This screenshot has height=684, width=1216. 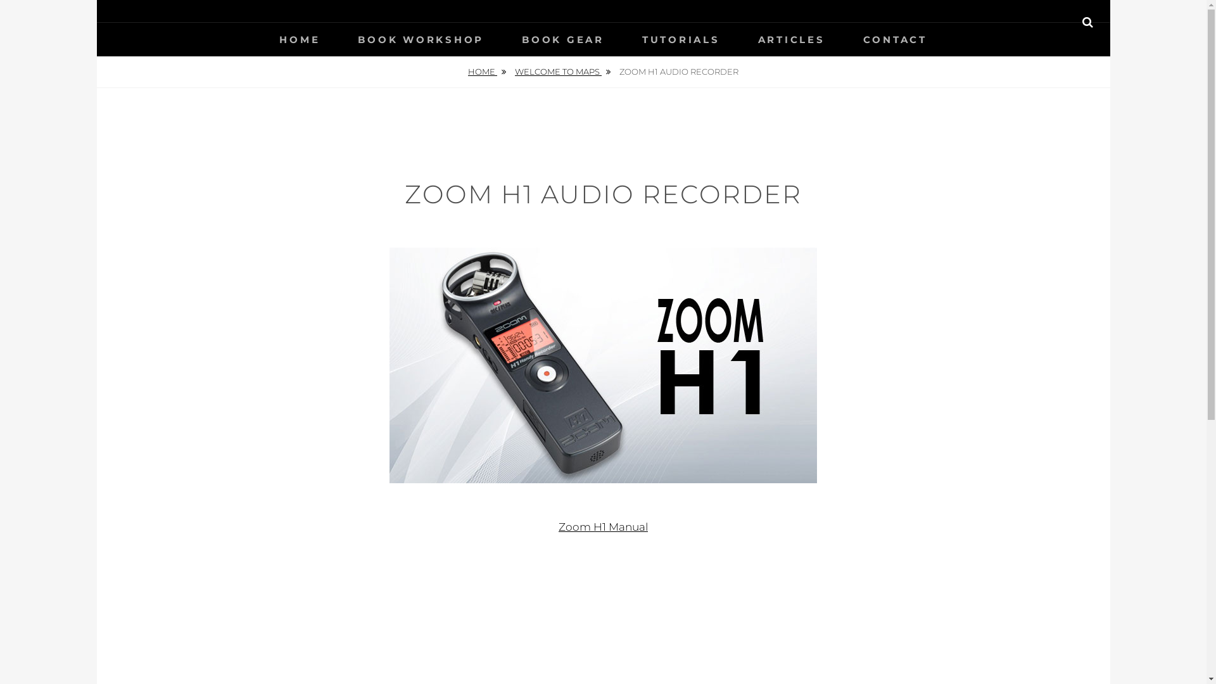 What do you see at coordinates (563, 39) in the screenshot?
I see `BOOK GEAR` at bounding box center [563, 39].